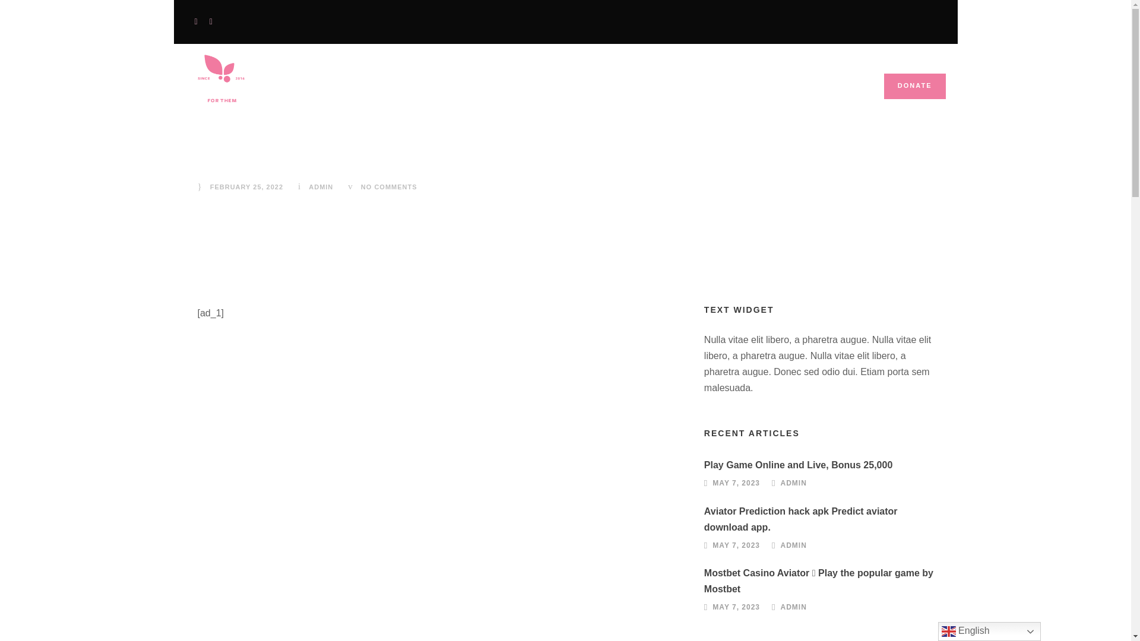 Image resolution: width=1140 pixels, height=641 pixels. What do you see at coordinates (736, 545) in the screenshot?
I see `MAY 7, 2023` at bounding box center [736, 545].